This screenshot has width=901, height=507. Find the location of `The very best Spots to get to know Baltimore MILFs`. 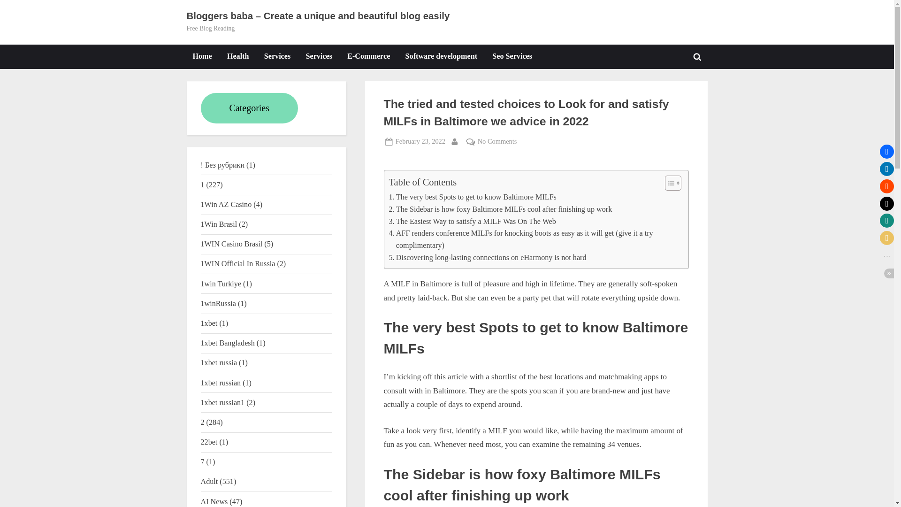

The very best Spots to get to know Baltimore MILFs is located at coordinates (472, 197).